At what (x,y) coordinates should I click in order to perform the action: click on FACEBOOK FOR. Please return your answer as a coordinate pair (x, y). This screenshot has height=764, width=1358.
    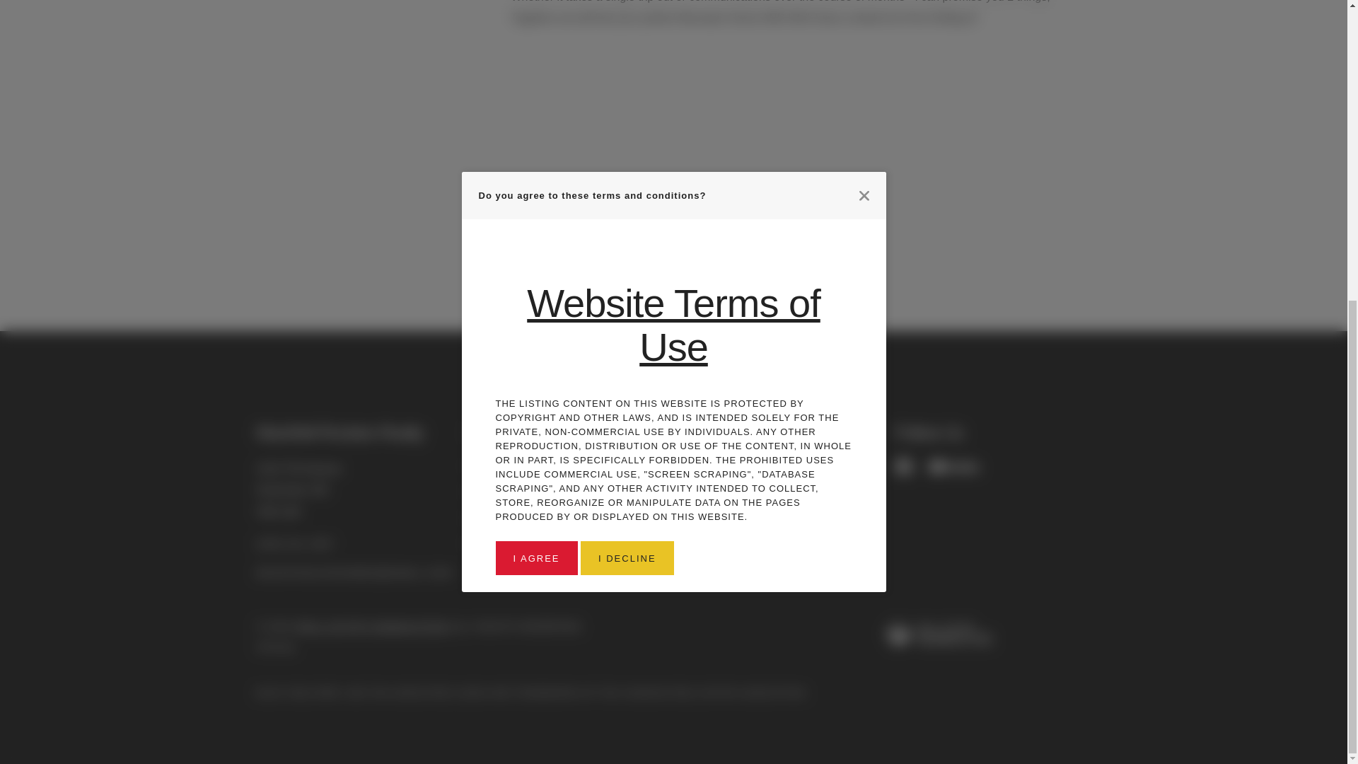
    Looking at the image, I should click on (904, 467).